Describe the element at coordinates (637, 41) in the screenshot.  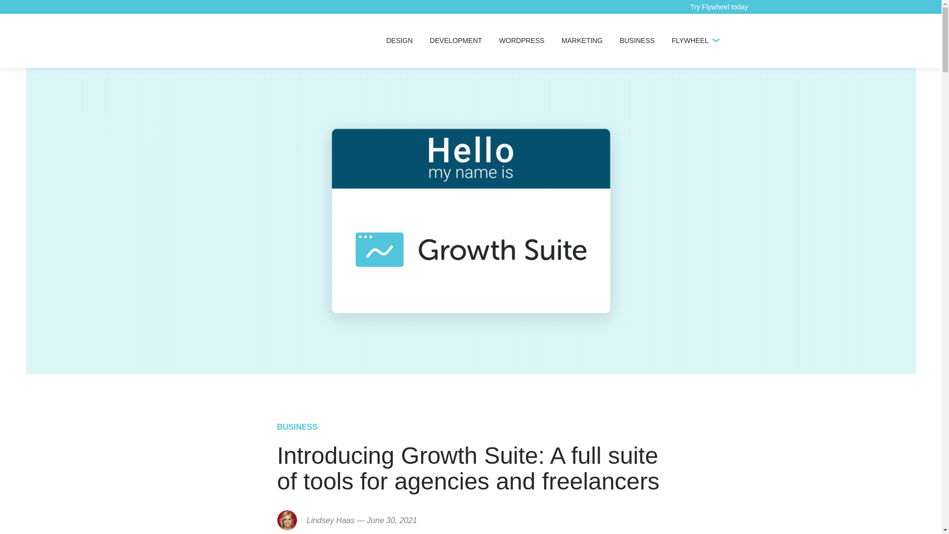
I see `BUSINESS` at that location.